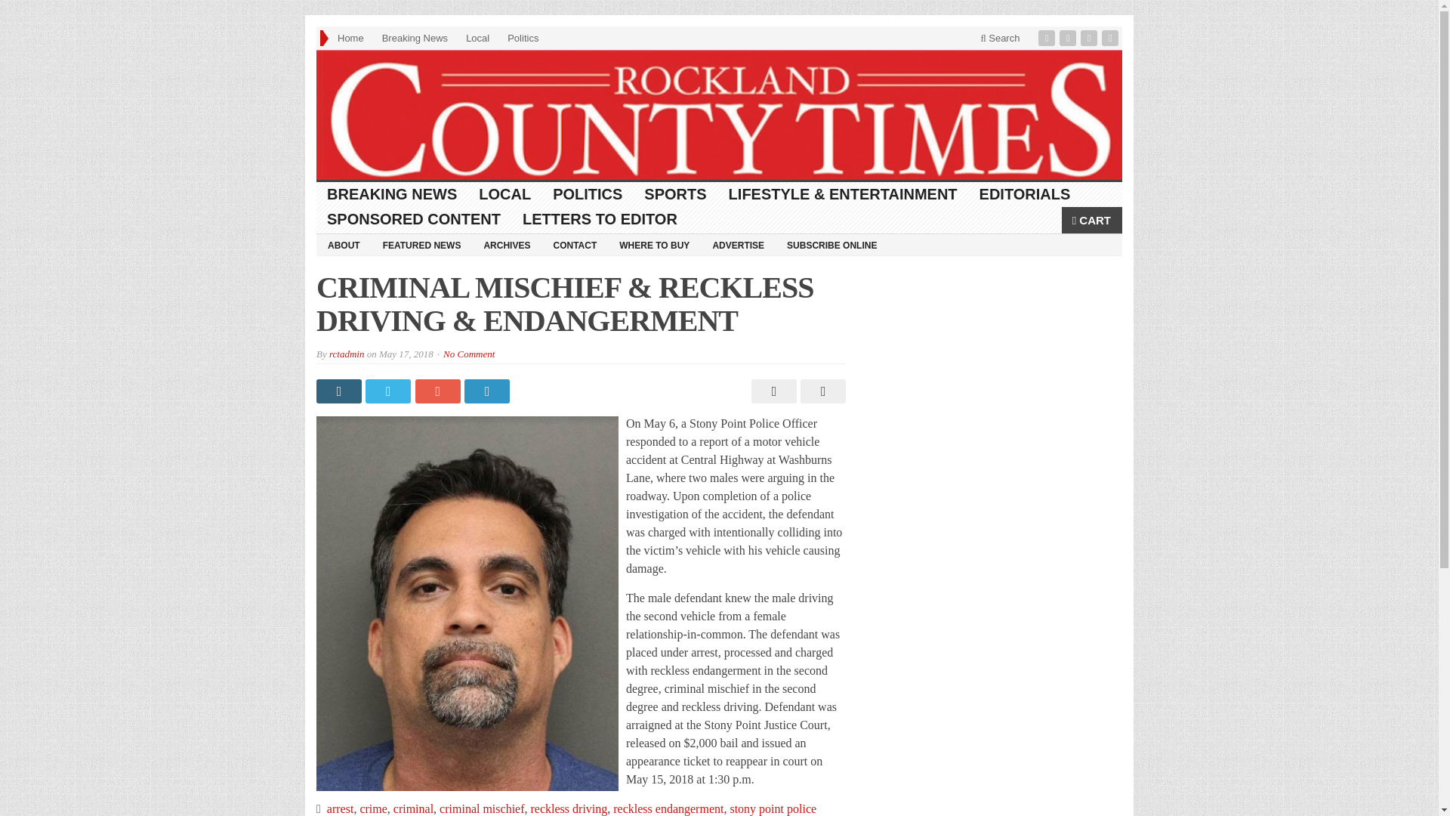  Describe the element at coordinates (392, 194) in the screenshot. I see `BREAKING NEWS` at that location.